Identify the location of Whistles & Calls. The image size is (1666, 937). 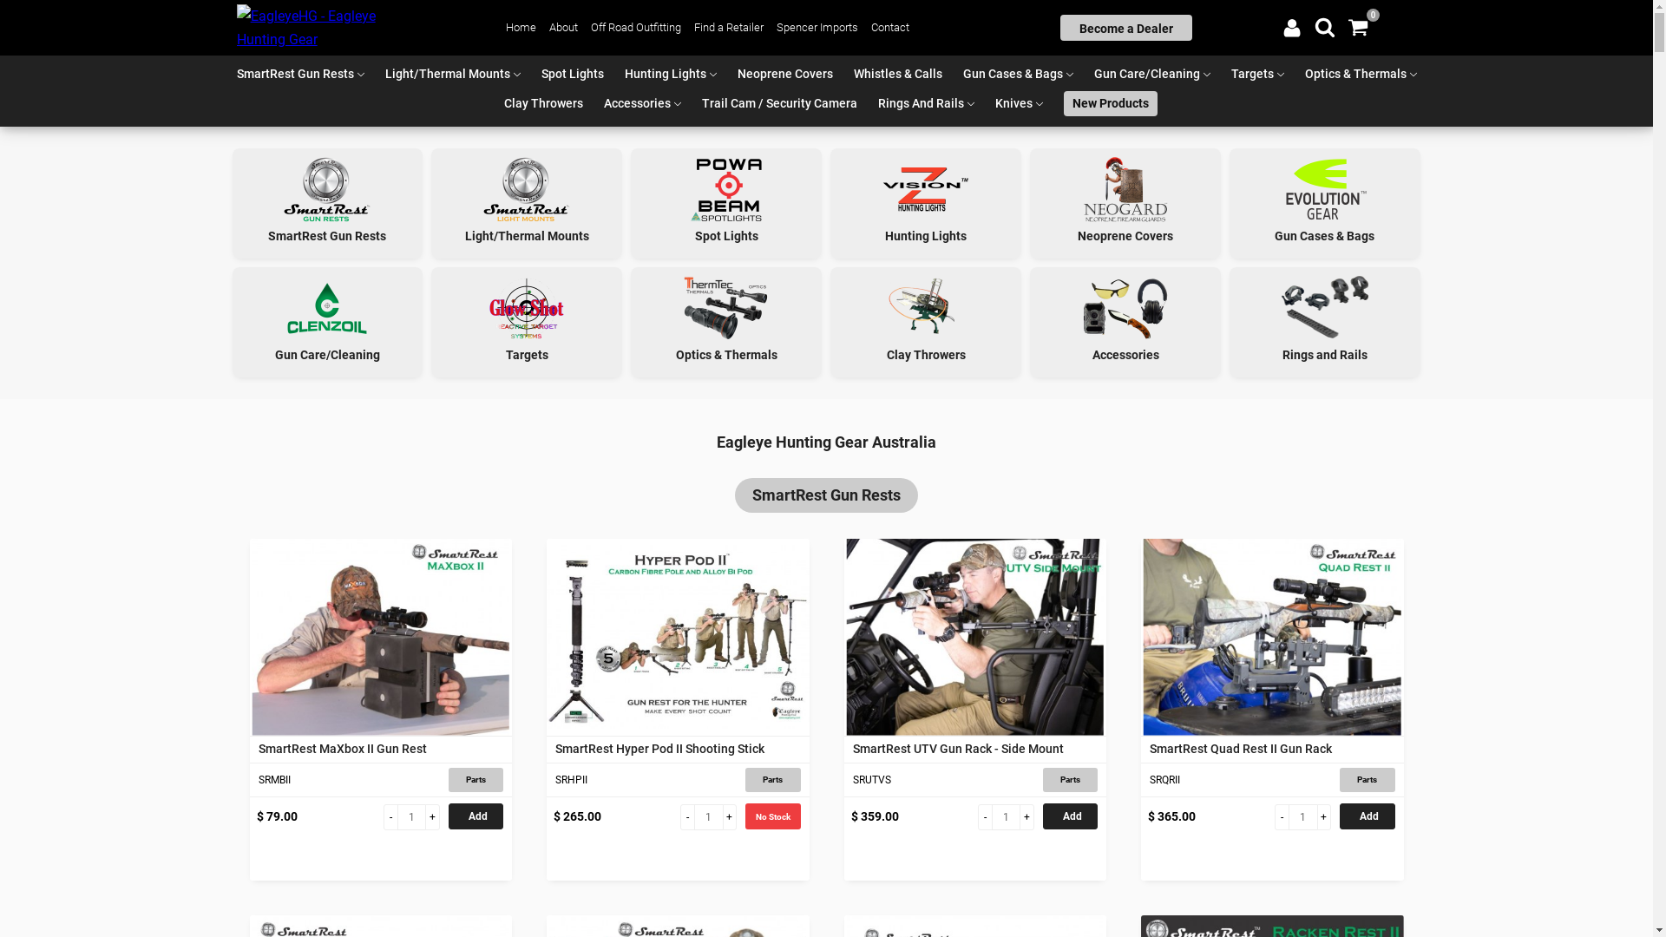
(898, 75).